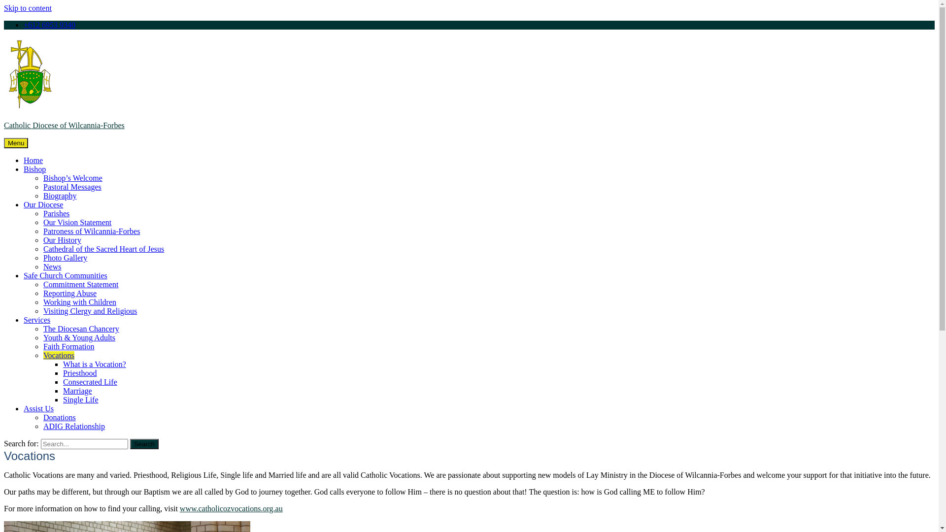 Image resolution: width=946 pixels, height=532 pixels. What do you see at coordinates (79, 338) in the screenshot?
I see `Youth & Young Adults` at bounding box center [79, 338].